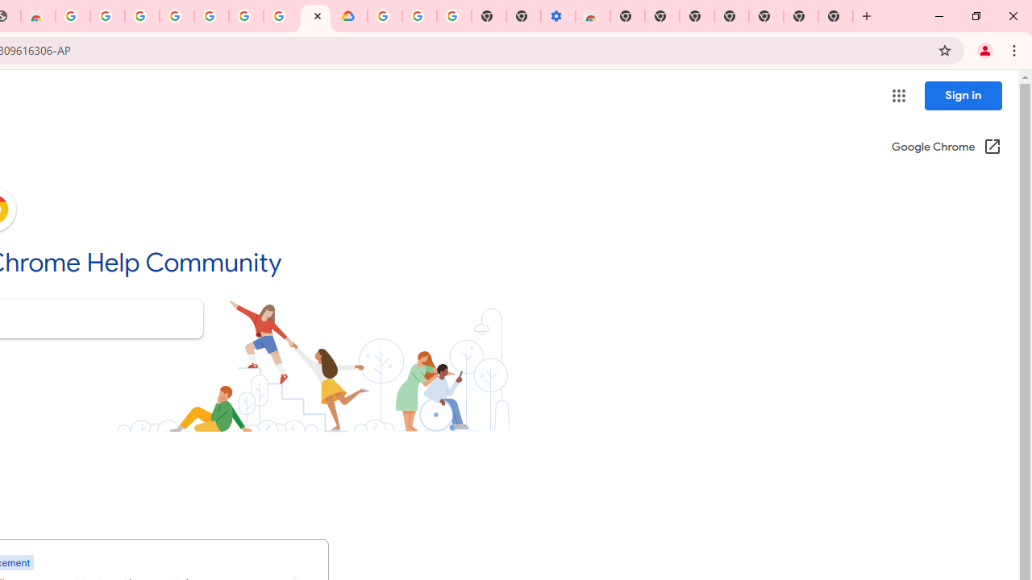  What do you see at coordinates (419, 16) in the screenshot?
I see `Google Account Help` at bounding box center [419, 16].